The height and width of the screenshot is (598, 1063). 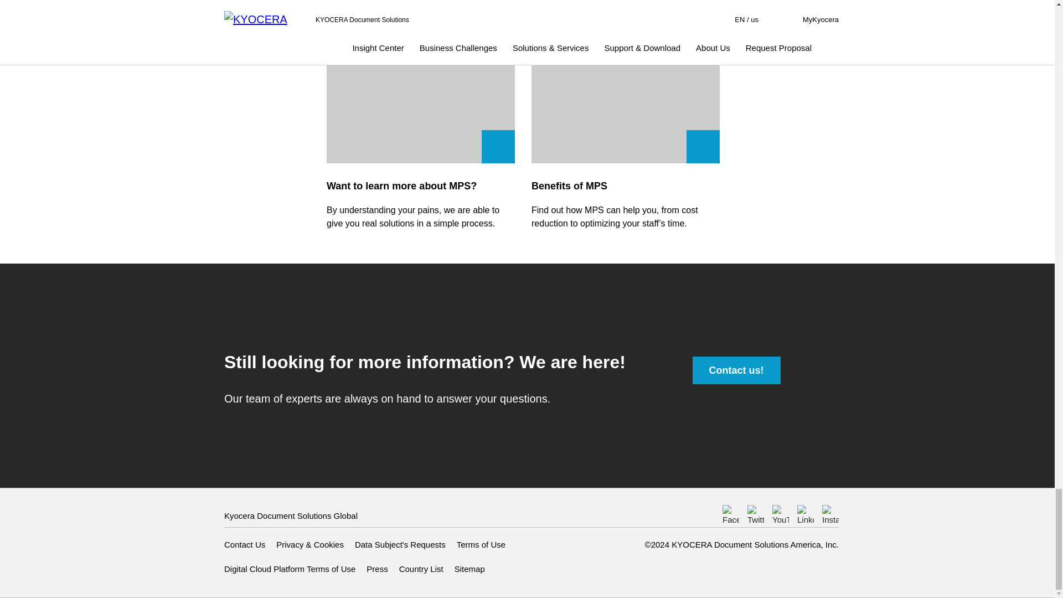 I want to click on LinkedIn, so click(x=806, y=513).